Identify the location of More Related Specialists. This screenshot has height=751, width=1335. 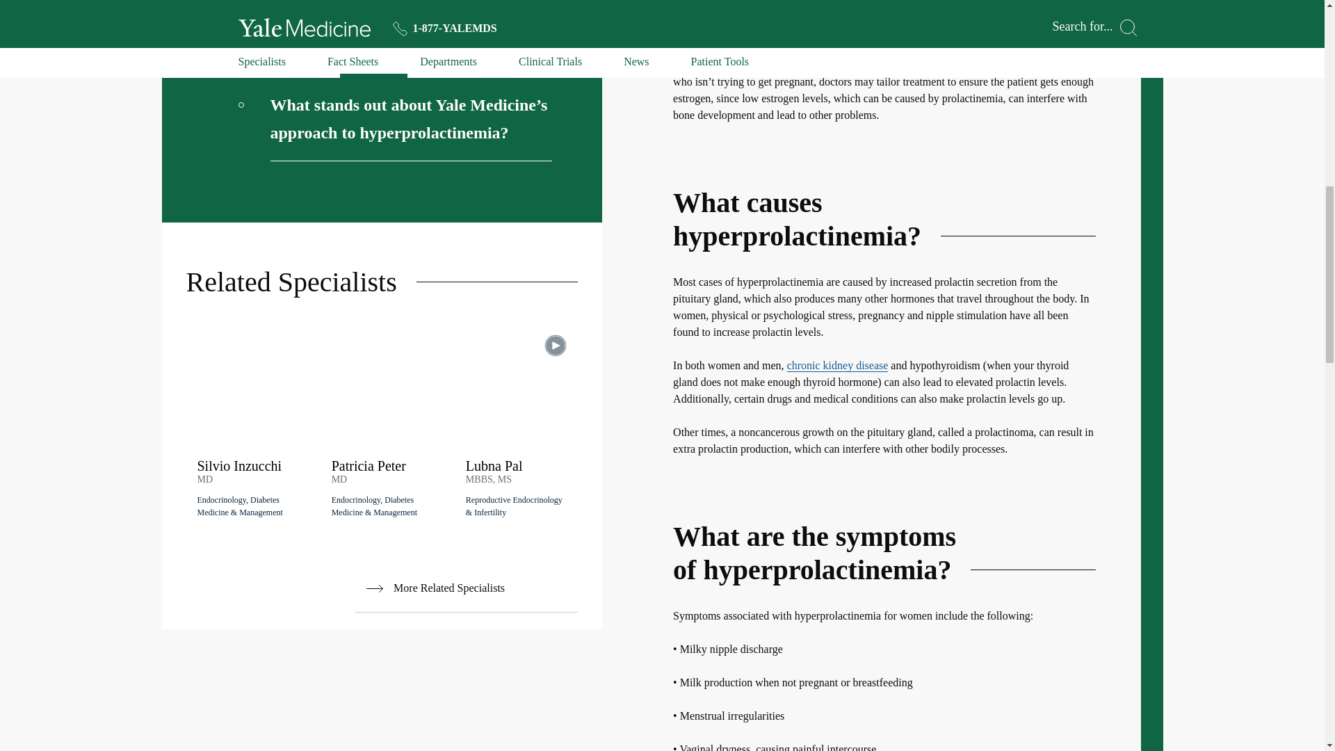
(466, 588).